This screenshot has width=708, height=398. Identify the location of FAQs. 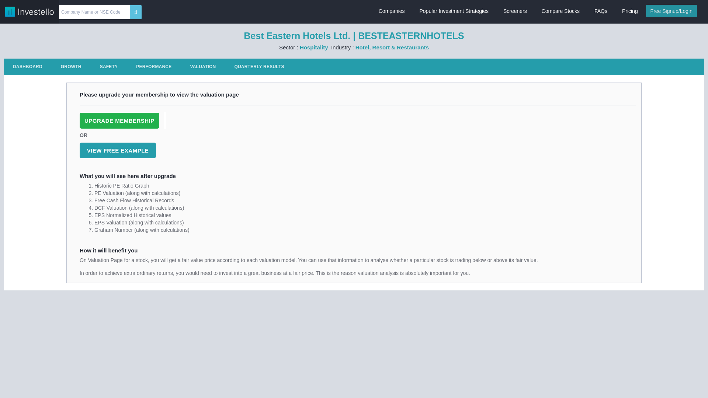
(600, 11).